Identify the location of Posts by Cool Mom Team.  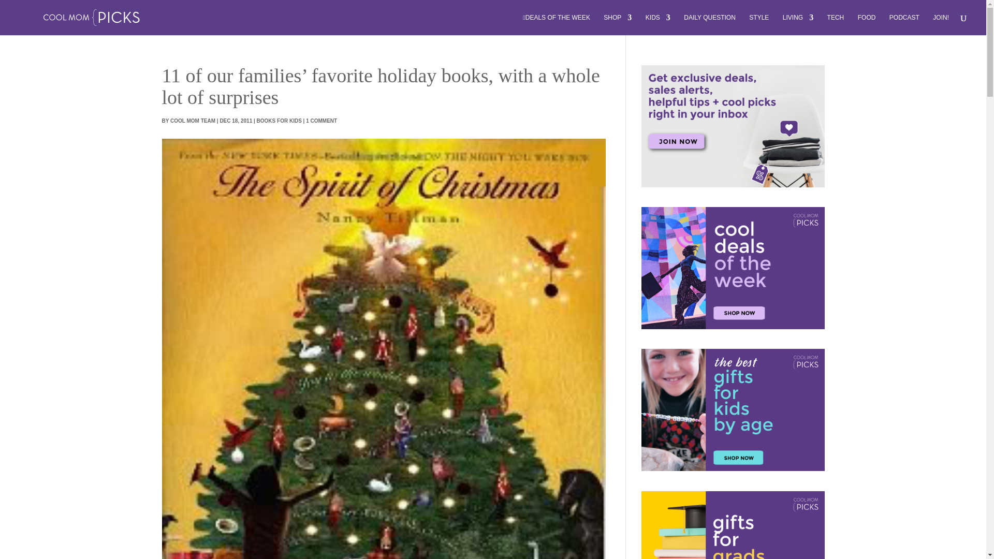
(193, 120).